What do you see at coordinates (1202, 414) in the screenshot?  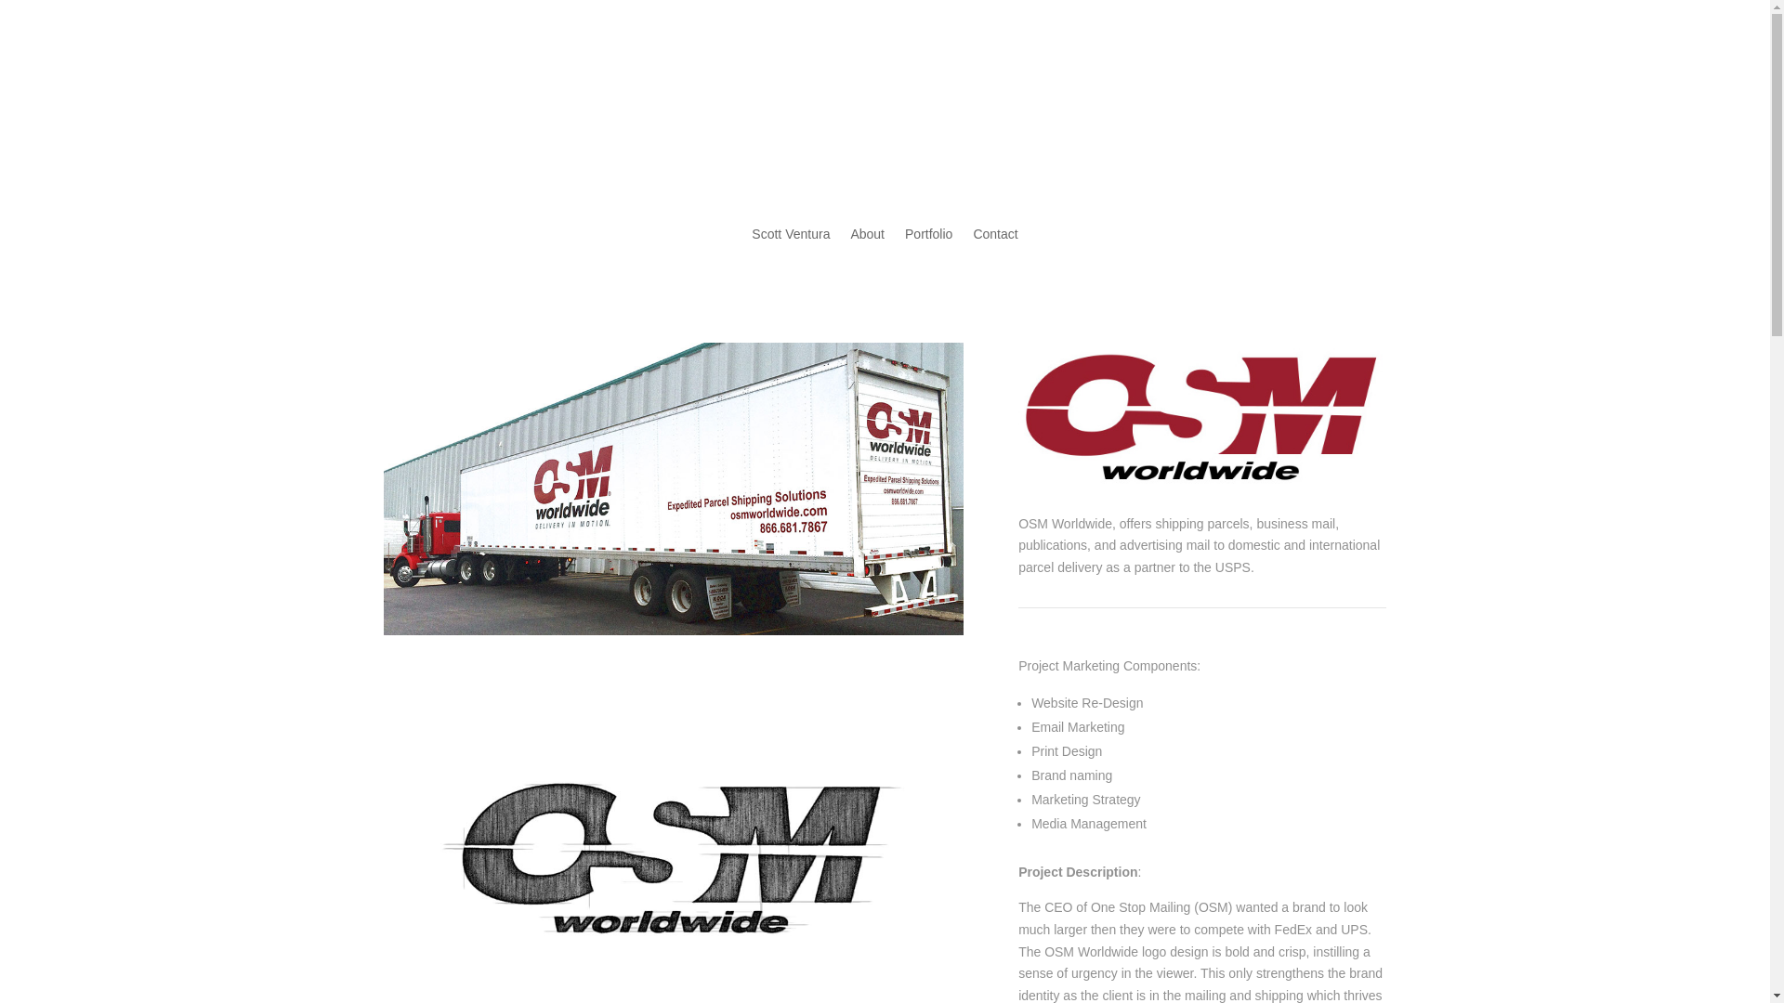 I see `OSM-Worldwide` at bounding box center [1202, 414].